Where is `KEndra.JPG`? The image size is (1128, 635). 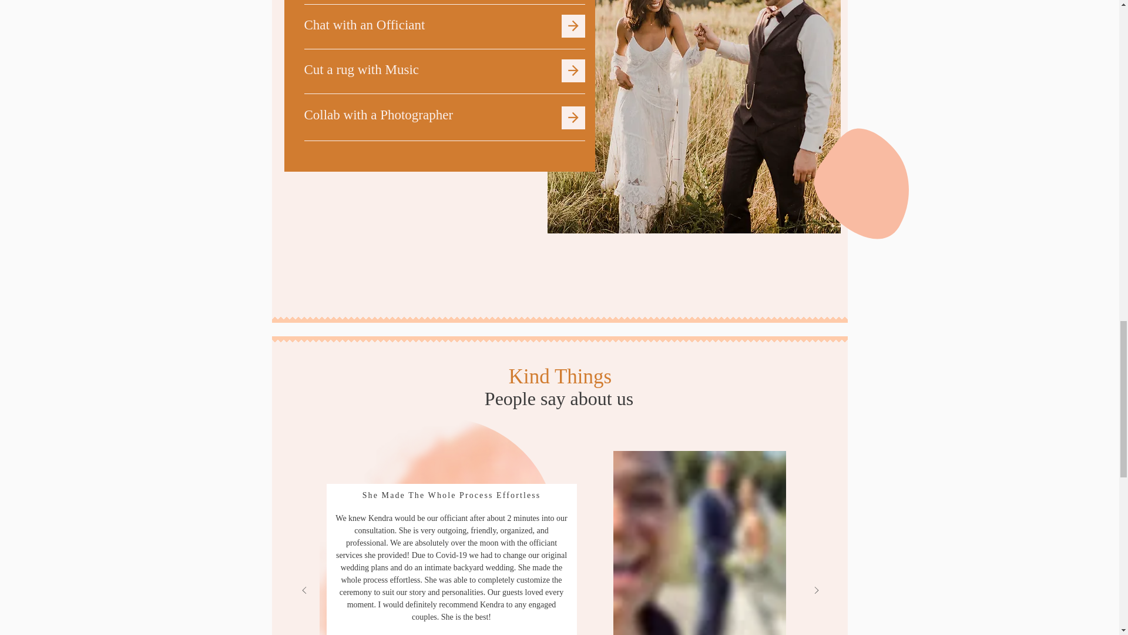
KEndra.JPG is located at coordinates (700, 543).